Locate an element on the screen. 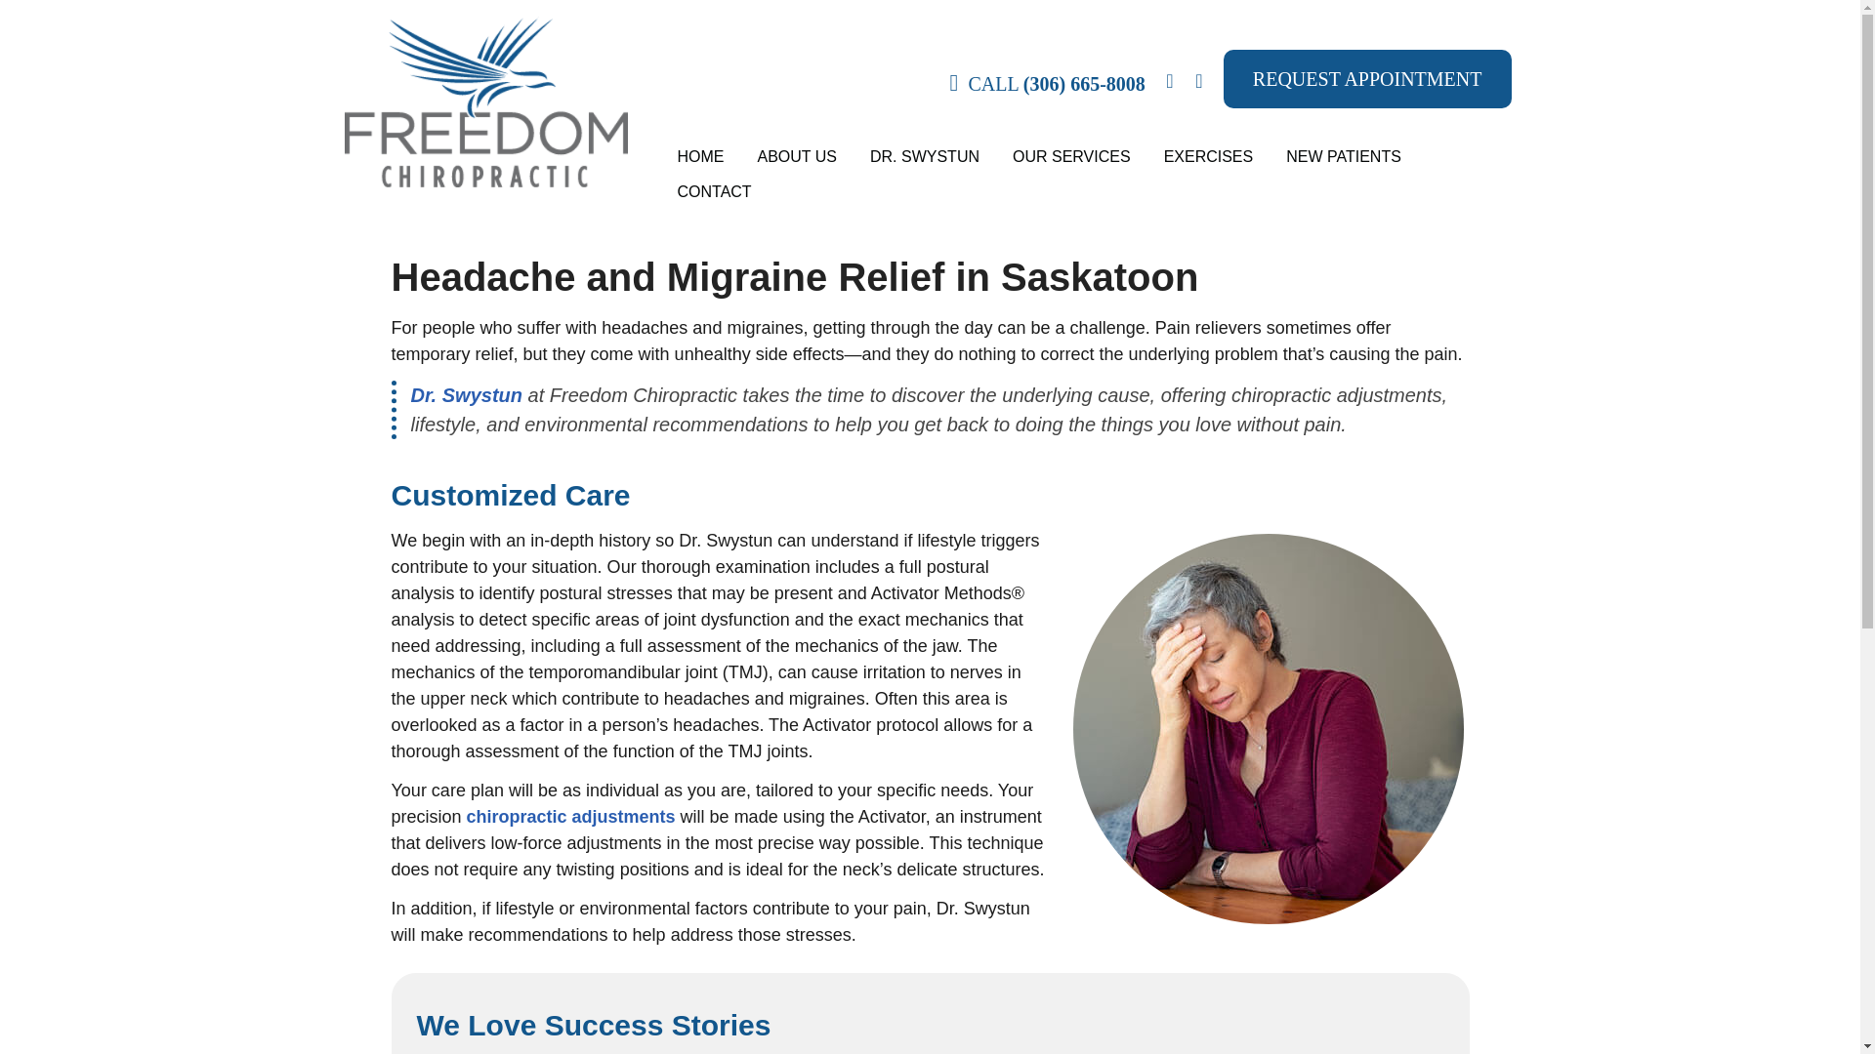 This screenshot has width=1875, height=1054. OUR SERVICES is located at coordinates (1071, 156).